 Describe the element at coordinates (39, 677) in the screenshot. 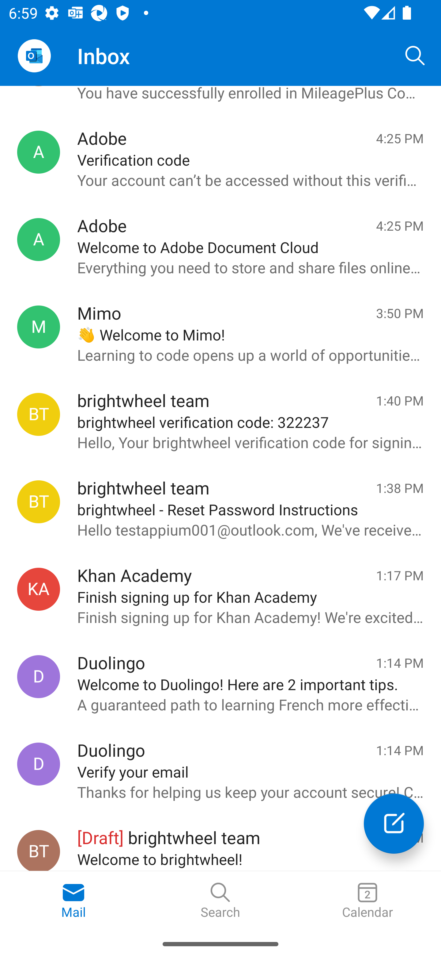

I see `Duolingo, hello@duolingo.com` at that location.